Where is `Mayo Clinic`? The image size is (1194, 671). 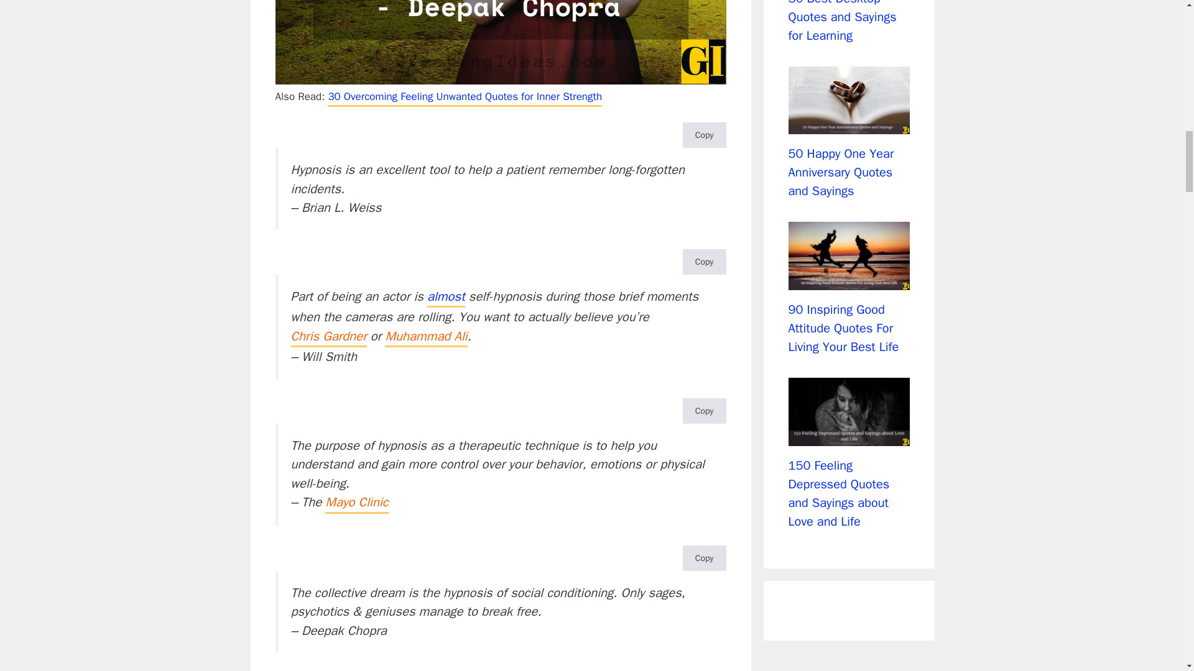 Mayo Clinic is located at coordinates (356, 503).